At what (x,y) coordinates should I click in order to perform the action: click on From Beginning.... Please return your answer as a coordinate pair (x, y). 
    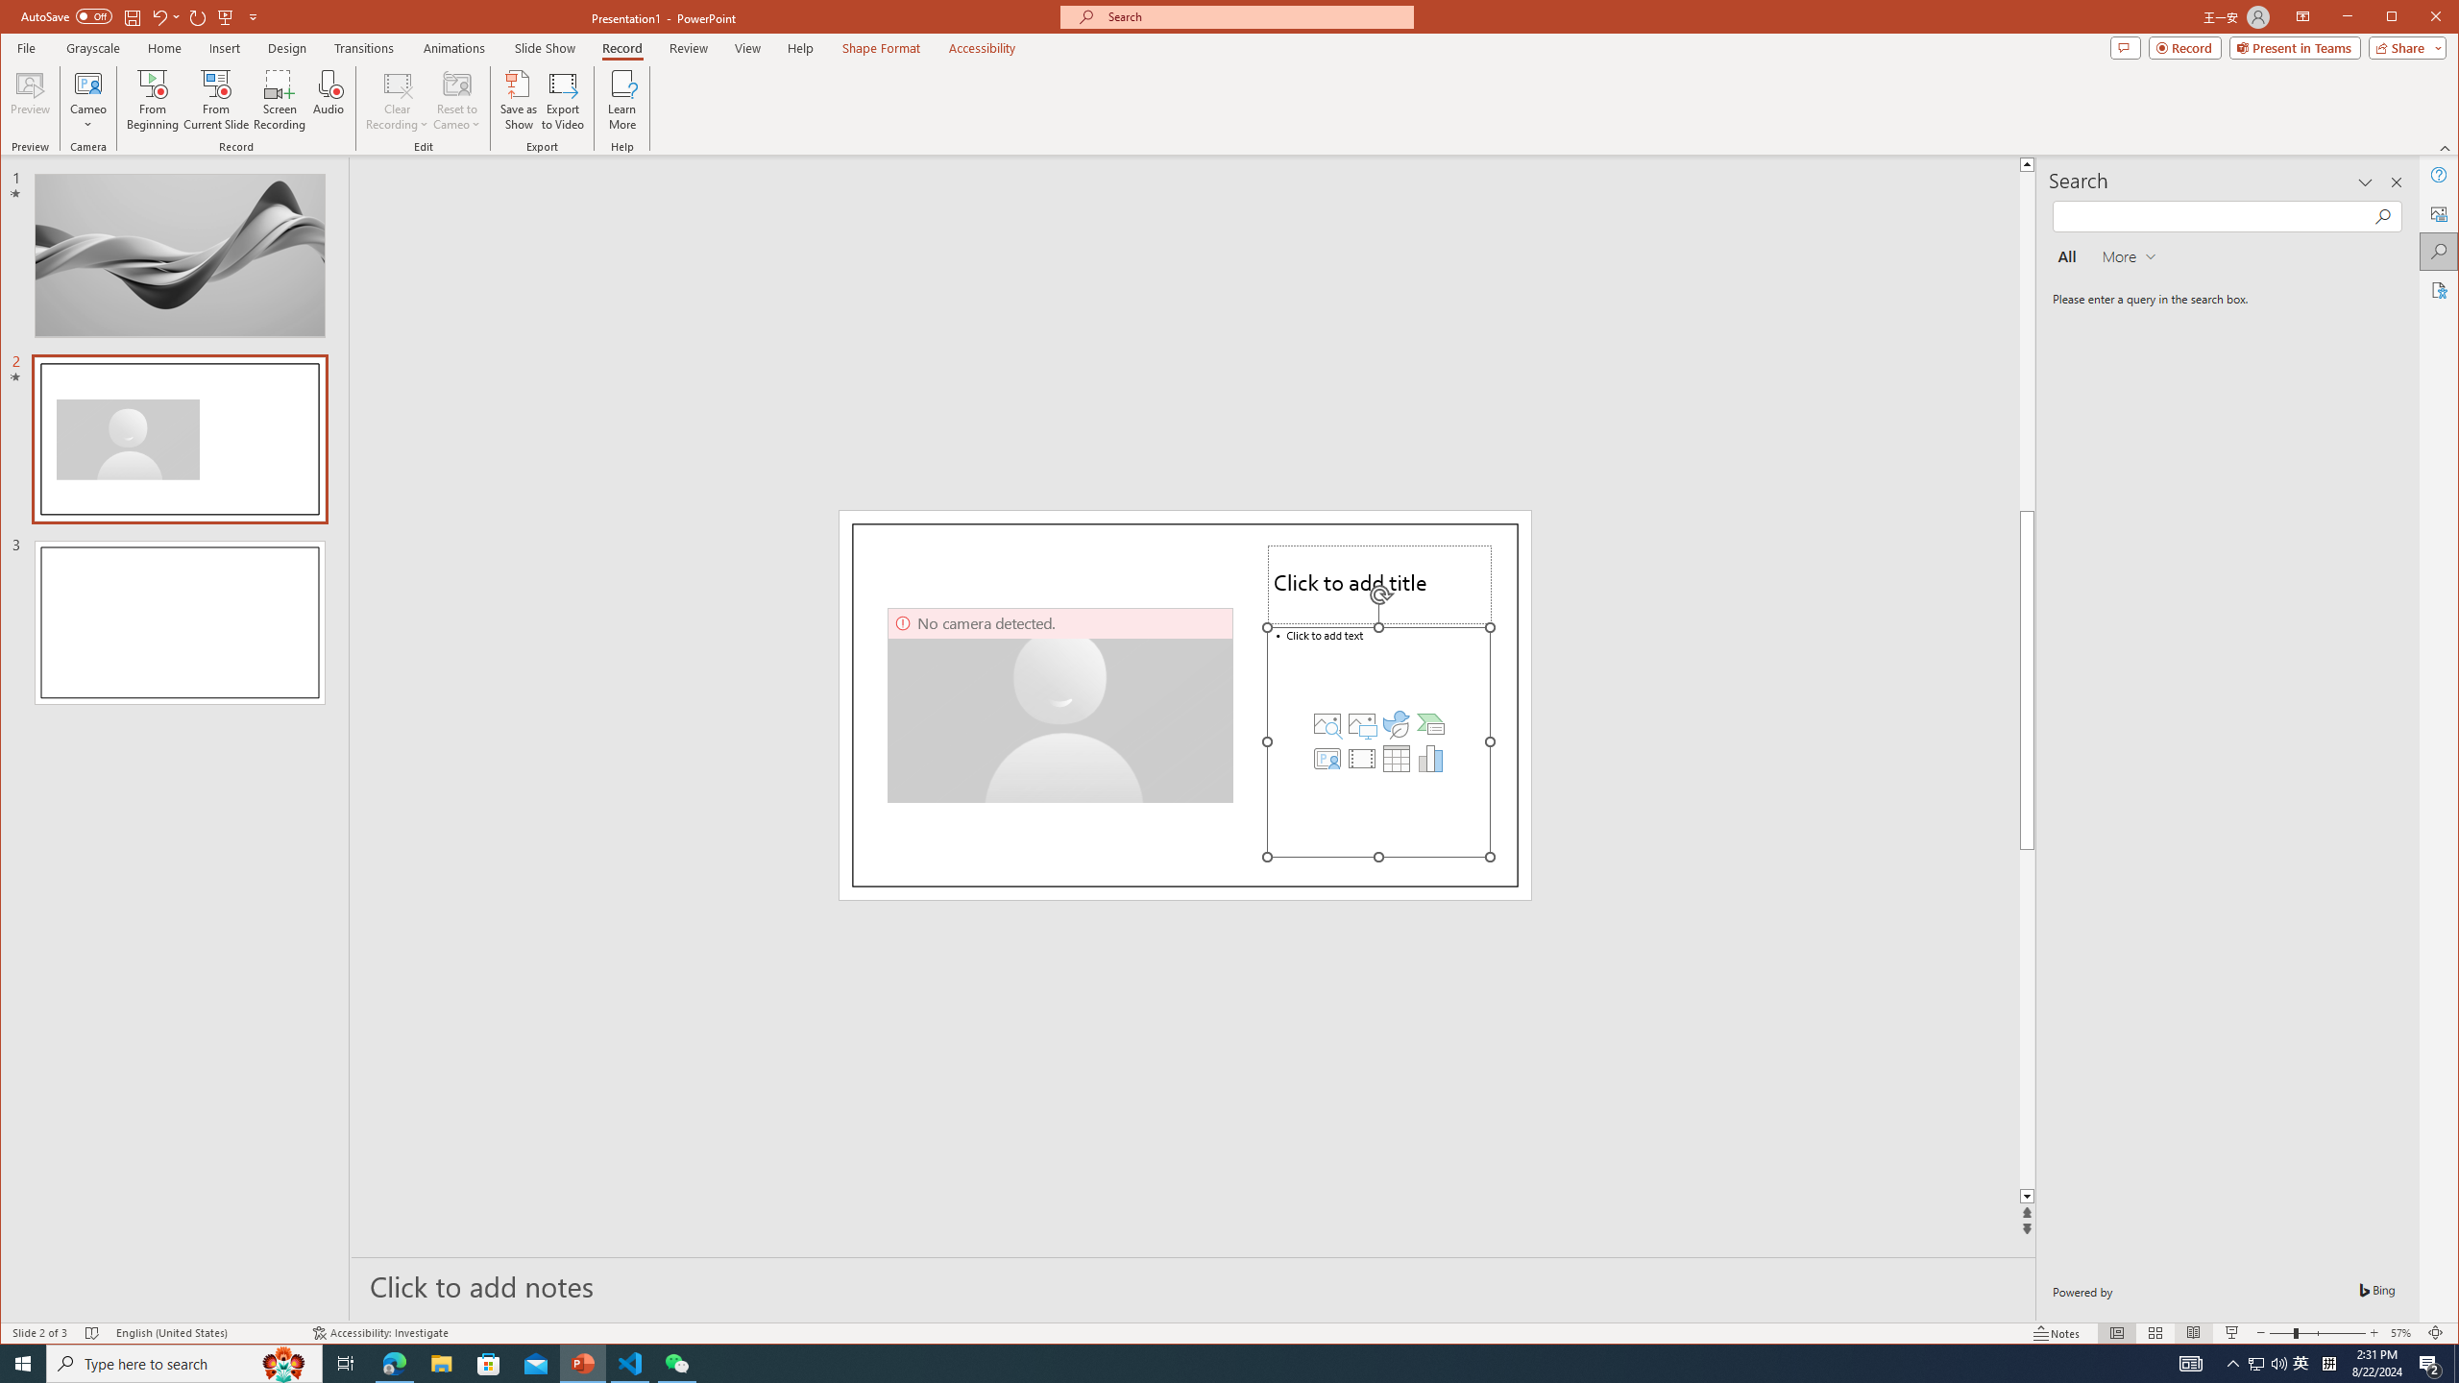
    Looking at the image, I should click on (154, 100).